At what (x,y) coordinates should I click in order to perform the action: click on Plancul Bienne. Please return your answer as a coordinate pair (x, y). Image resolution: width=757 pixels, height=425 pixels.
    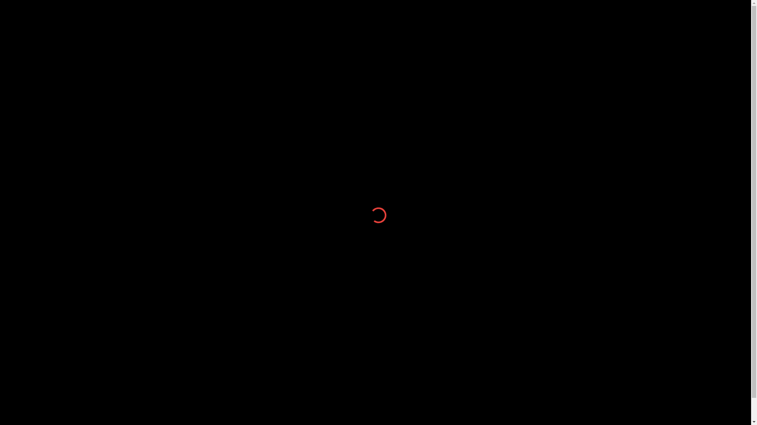
    Looking at the image, I should click on (499, 214).